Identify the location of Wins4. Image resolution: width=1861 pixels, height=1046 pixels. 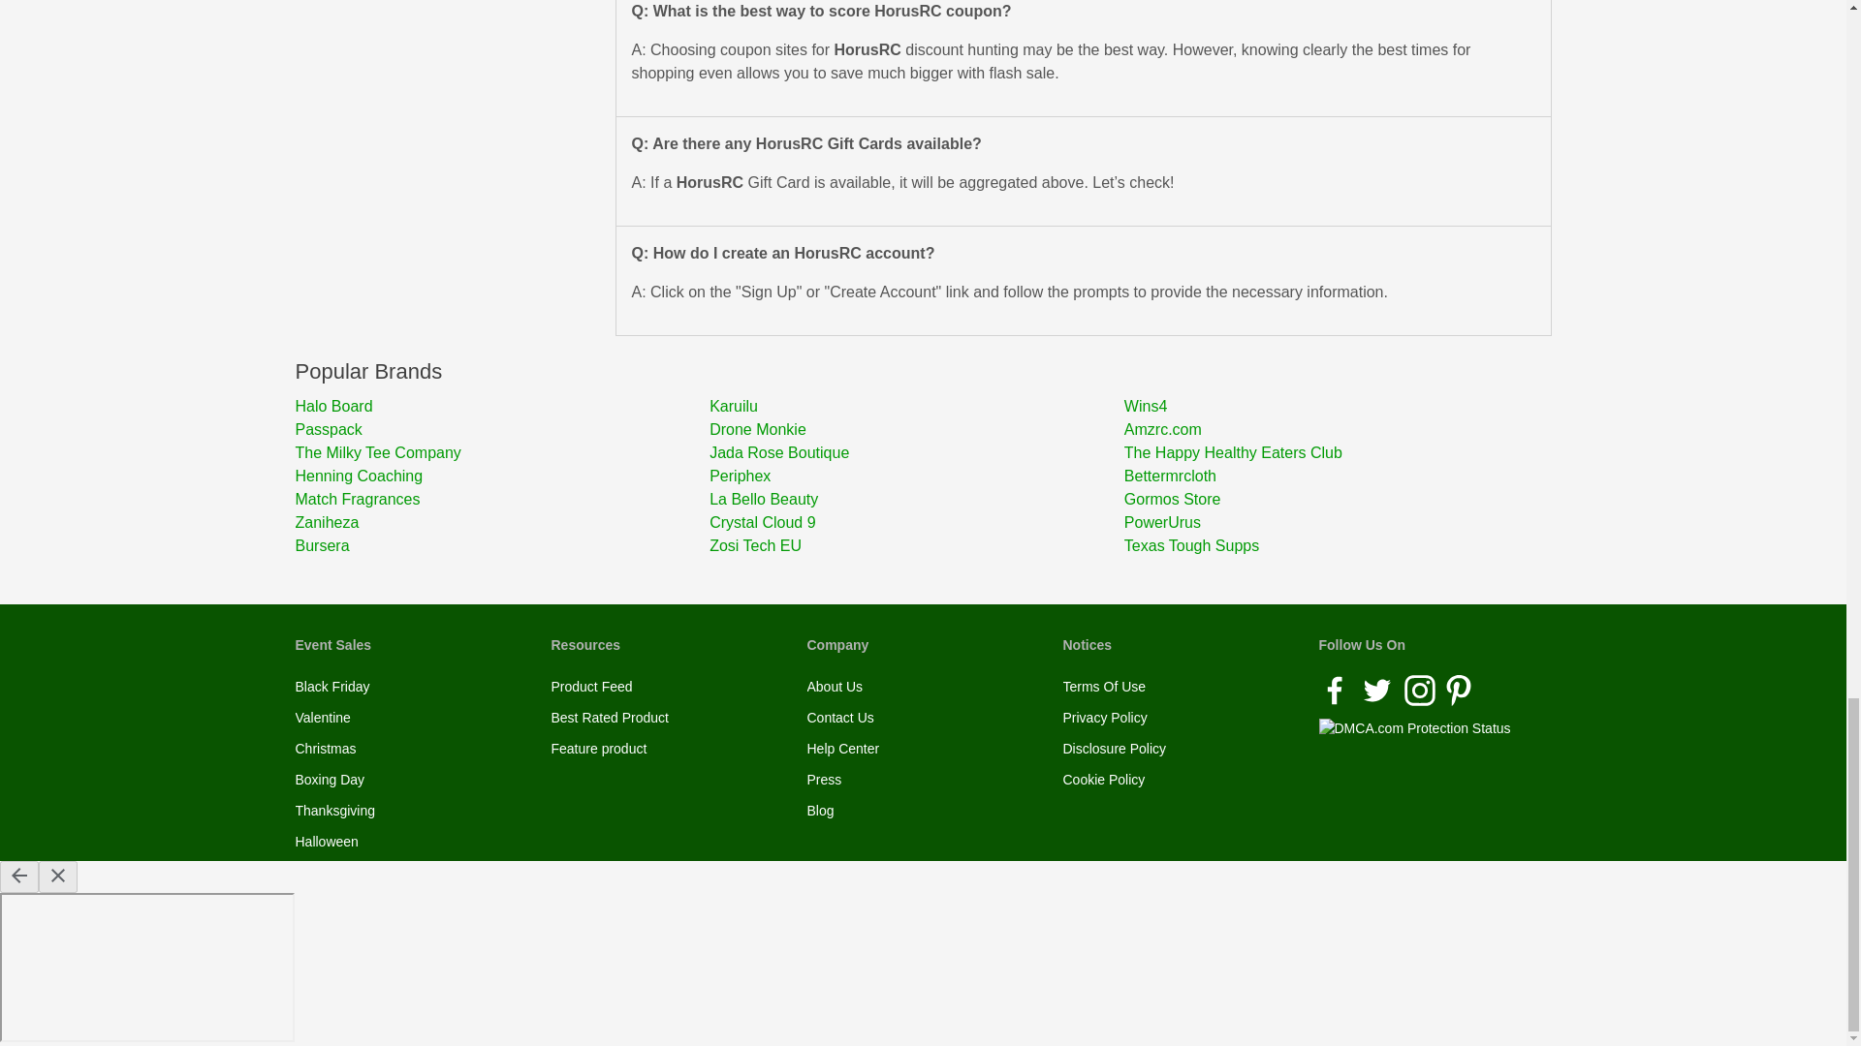
(1331, 407).